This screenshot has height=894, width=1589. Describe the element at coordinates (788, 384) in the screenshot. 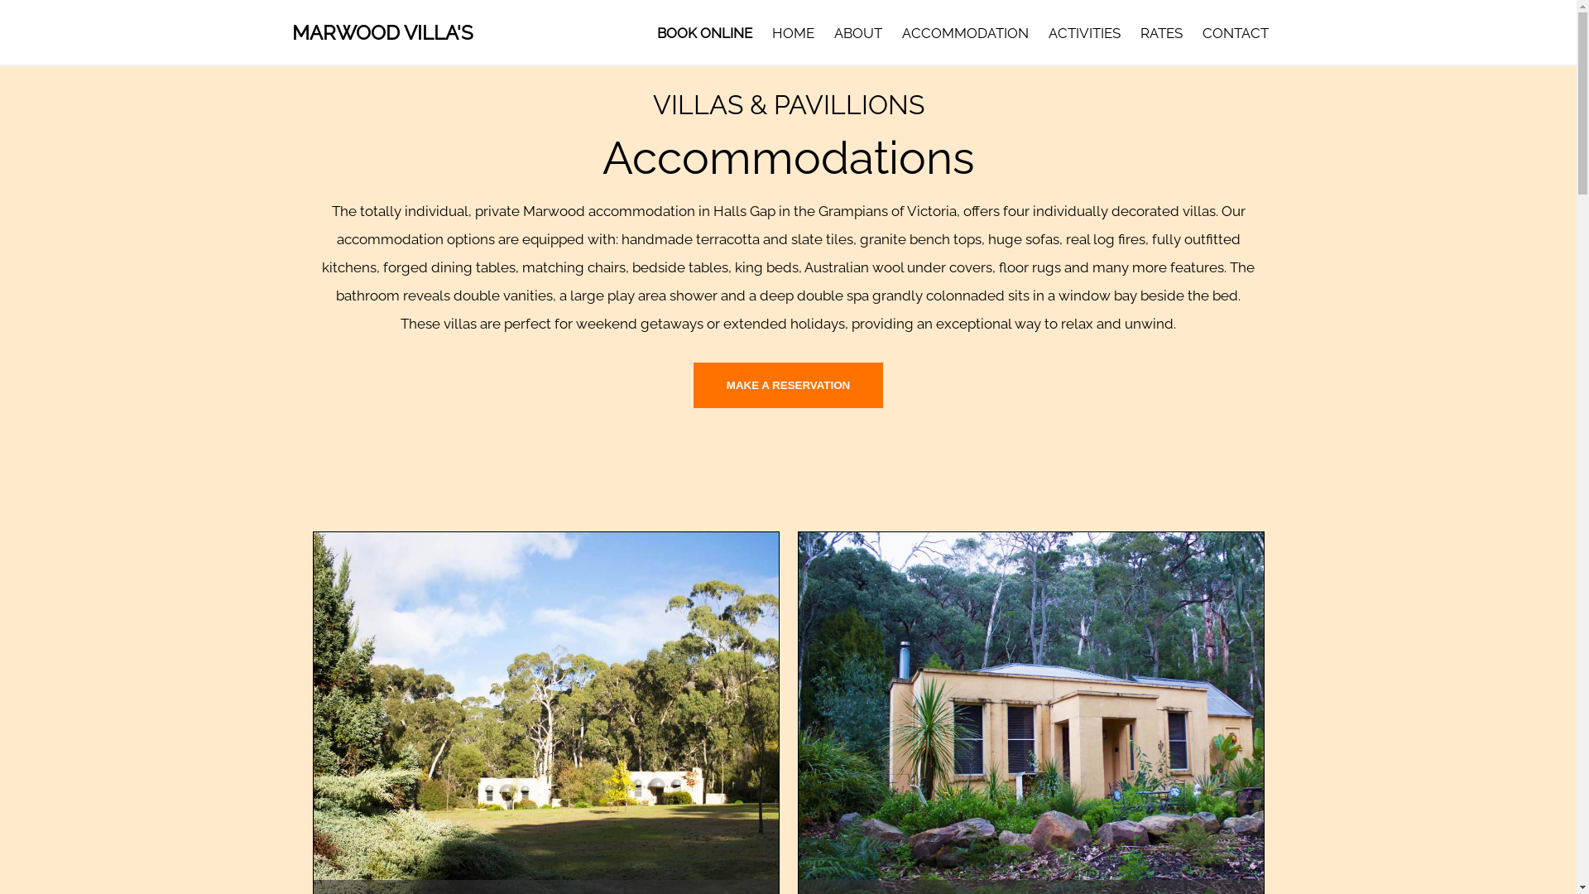

I see `MAKE A RESERVATION` at that location.